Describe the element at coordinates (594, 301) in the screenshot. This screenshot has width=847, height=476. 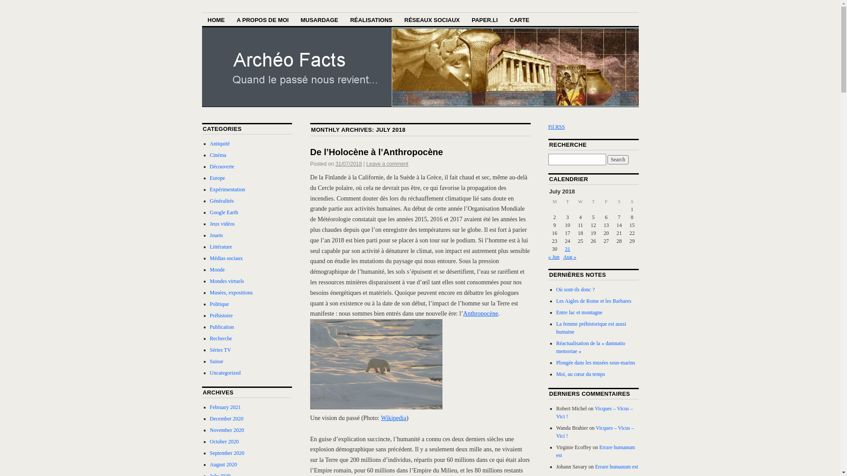
I see `Les Aigles de Rome et les Barbares` at that location.